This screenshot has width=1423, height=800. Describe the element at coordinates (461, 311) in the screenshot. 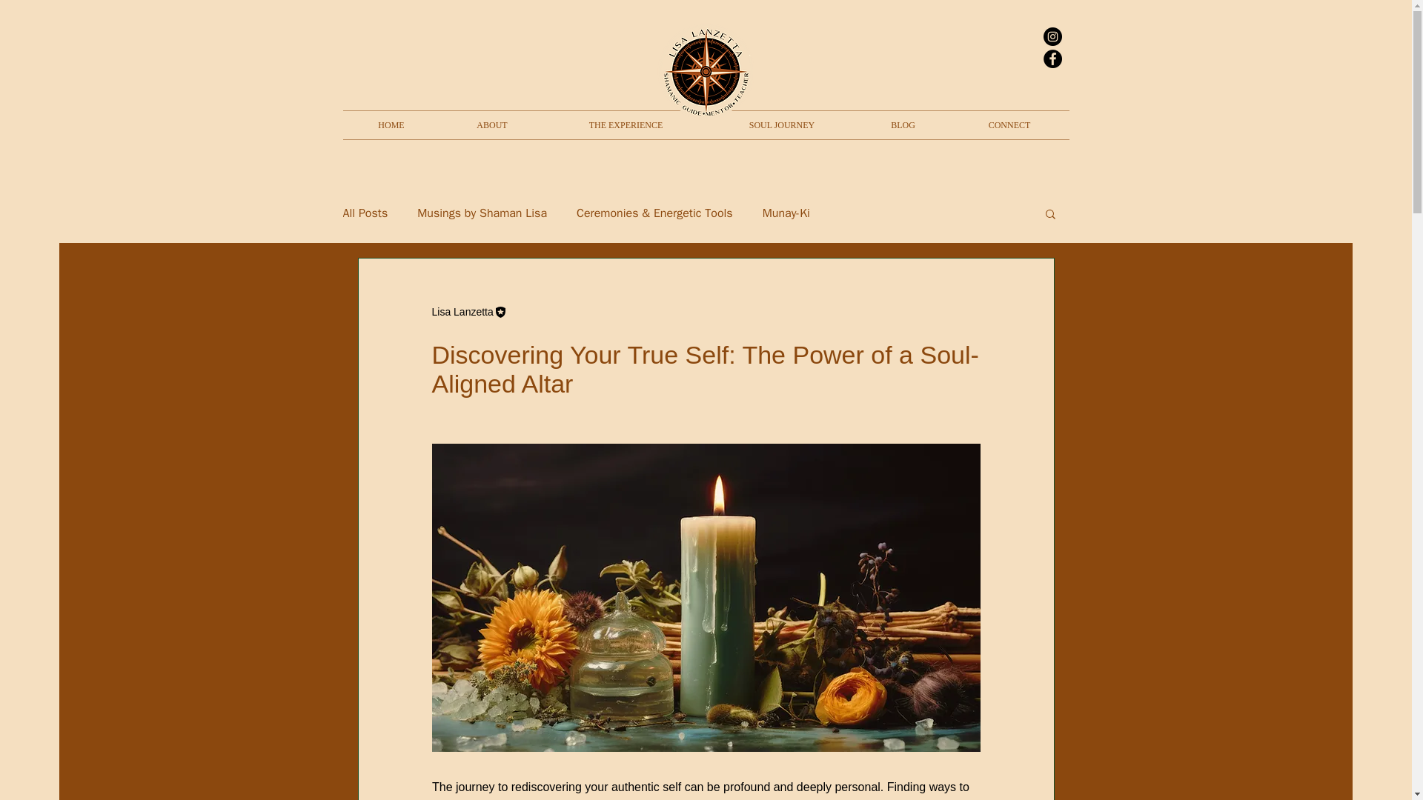

I see `Lisa Lanzetta` at that location.